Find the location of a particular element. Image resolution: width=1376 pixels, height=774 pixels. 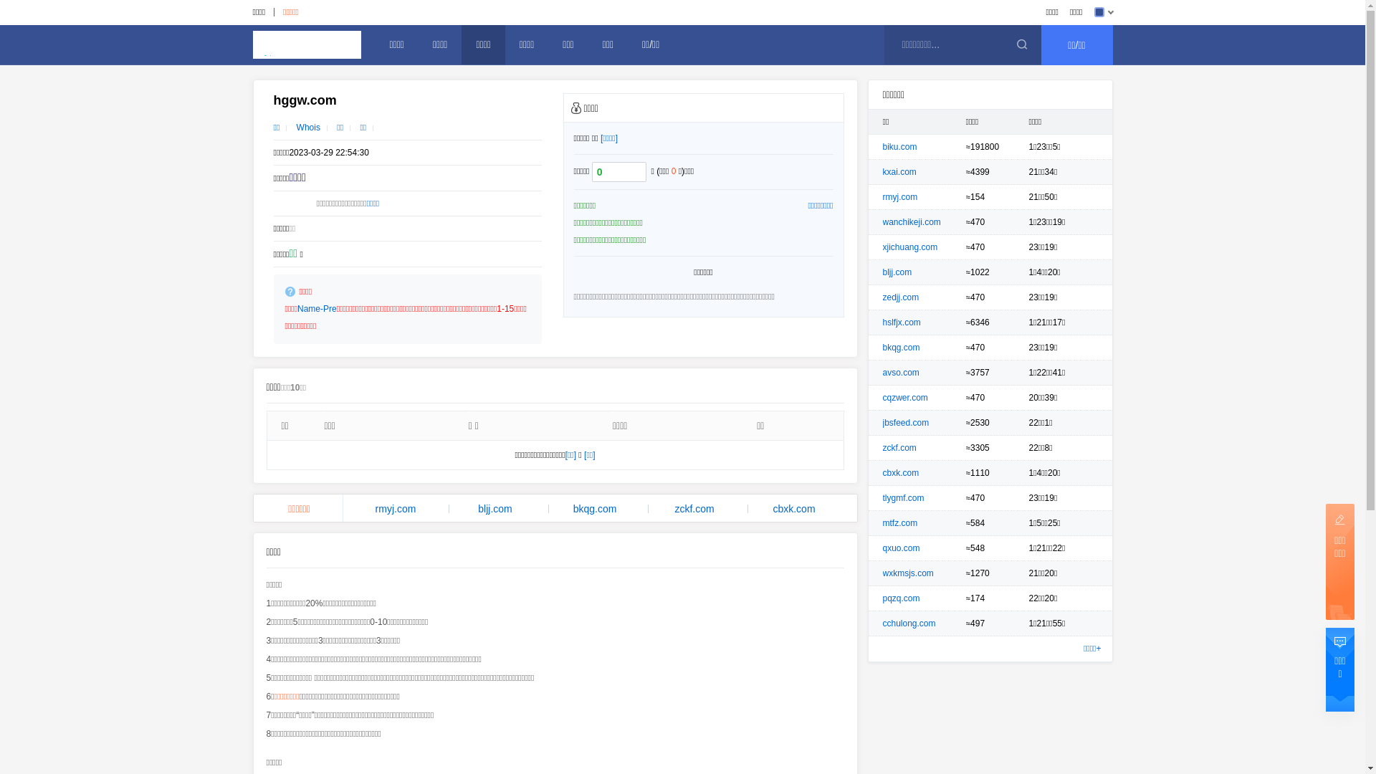

rmyj.com is located at coordinates (900, 197).